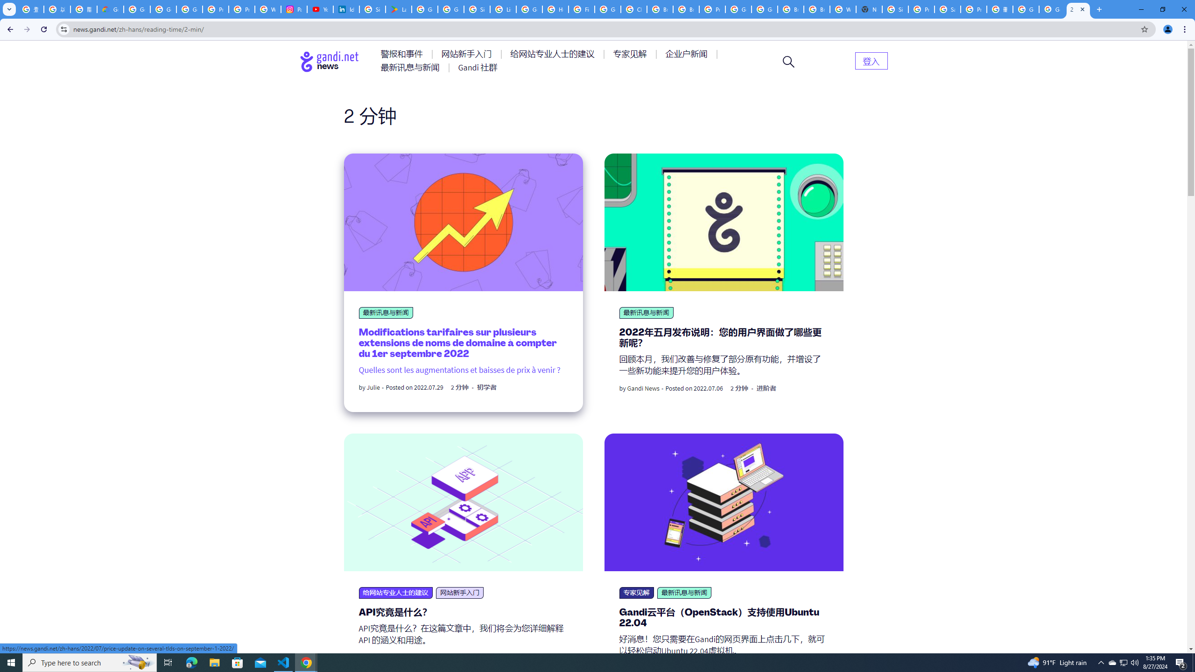 The height and width of the screenshot is (672, 1195). Describe the element at coordinates (871, 60) in the screenshot. I see `AutomationID: menu-item-82399` at that location.